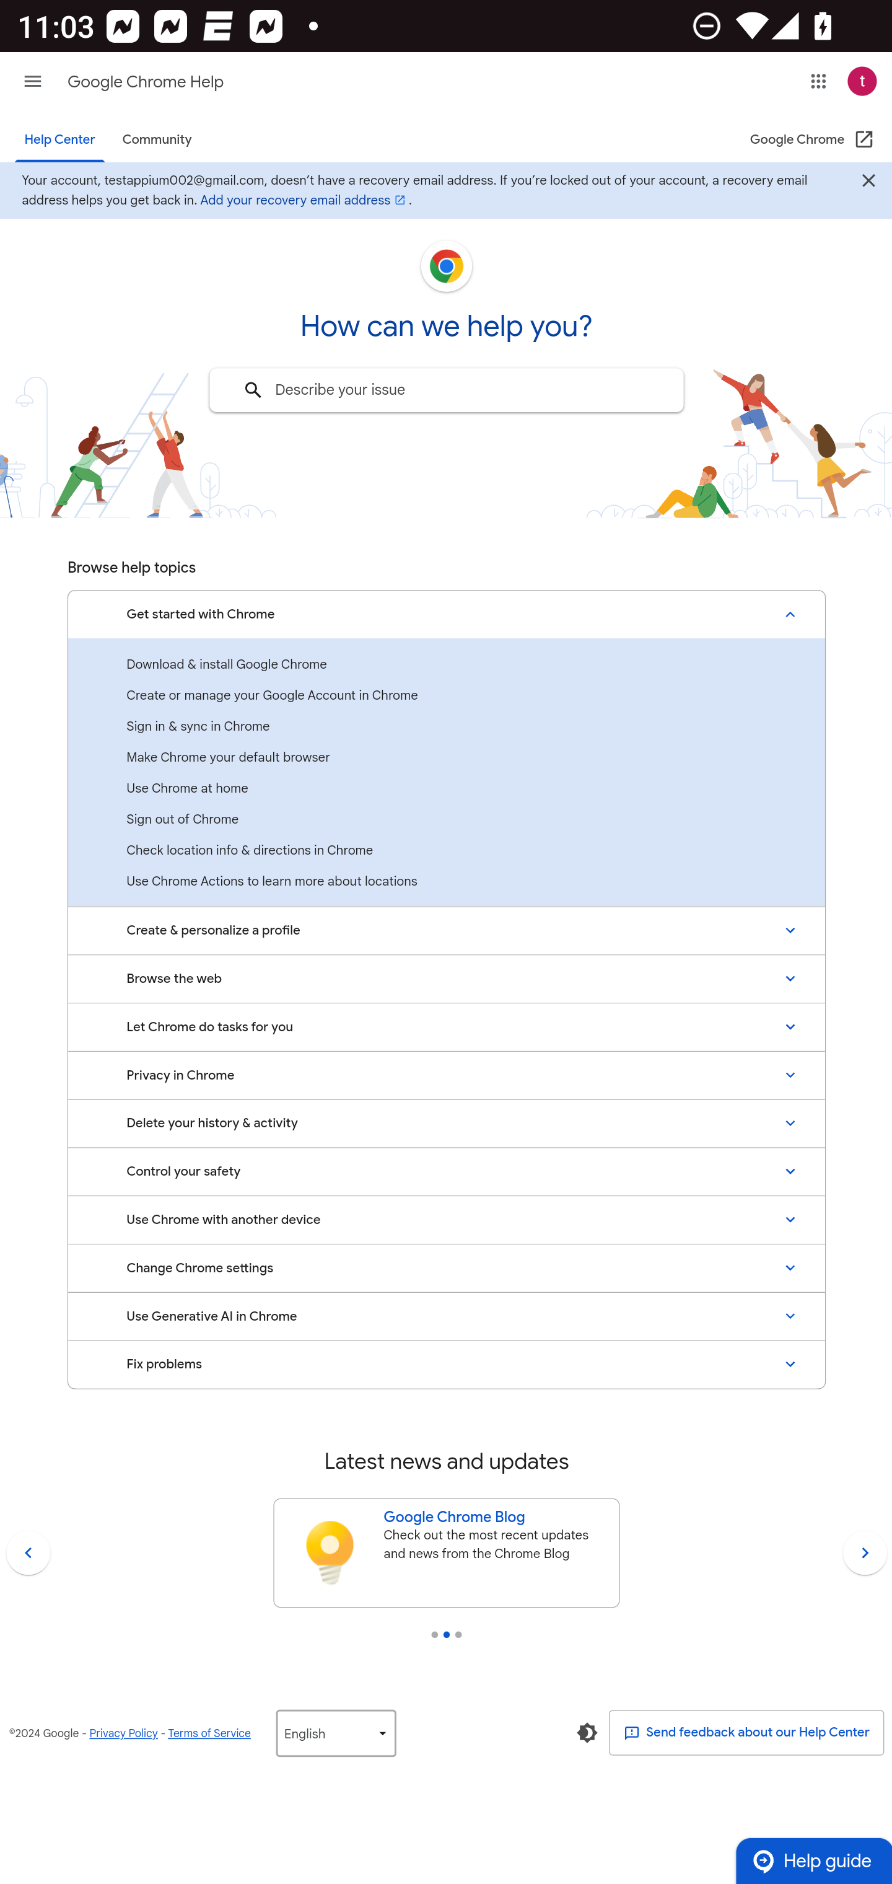 This screenshot has width=892, height=1884. I want to click on Sign in & sync in Chrome, so click(446, 726).